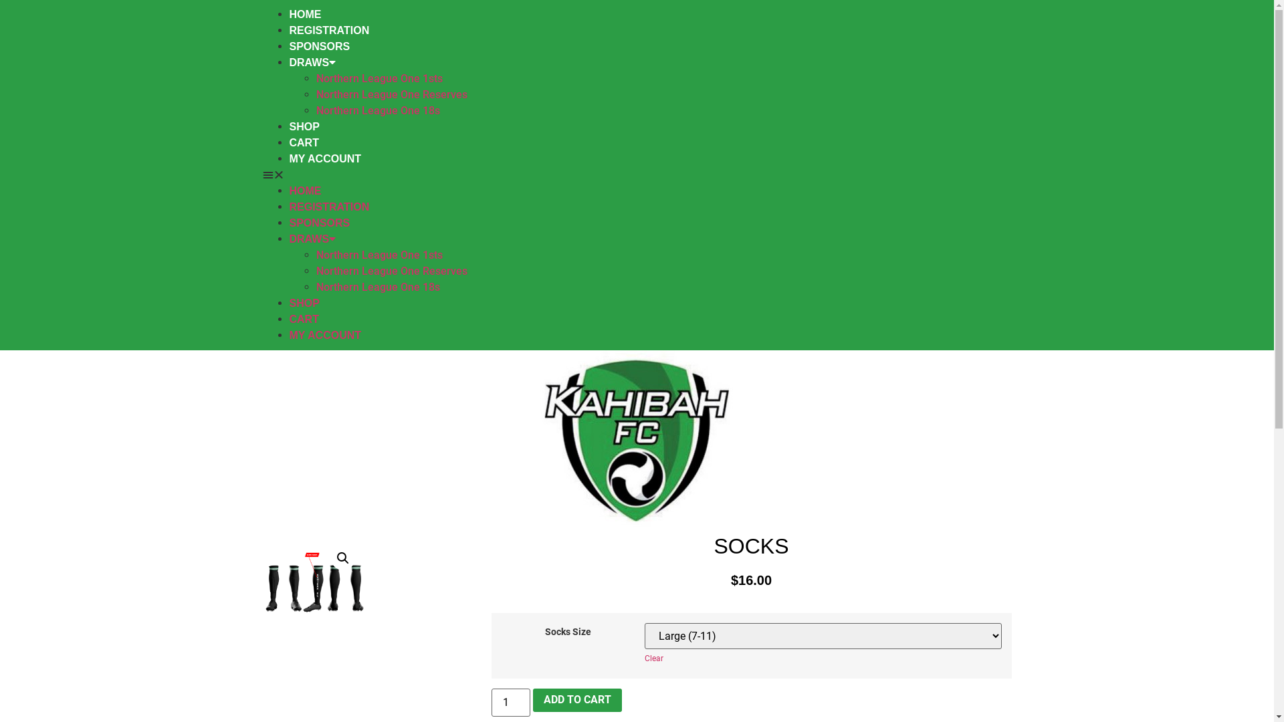 This screenshot has width=1284, height=722. I want to click on Qty, so click(510, 703).